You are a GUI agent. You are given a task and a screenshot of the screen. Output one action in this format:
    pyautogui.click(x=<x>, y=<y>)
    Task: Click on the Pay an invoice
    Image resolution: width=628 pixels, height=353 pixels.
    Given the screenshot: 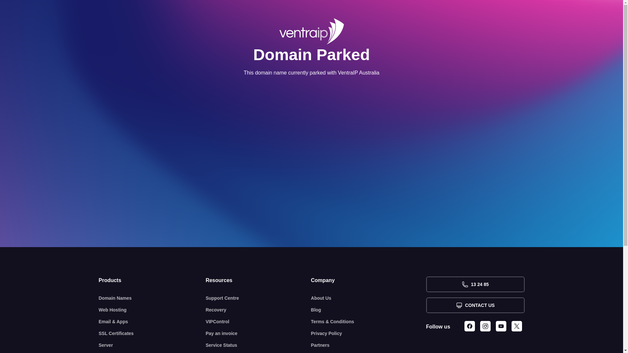 What is the action you would take?
    pyautogui.click(x=258, y=333)
    